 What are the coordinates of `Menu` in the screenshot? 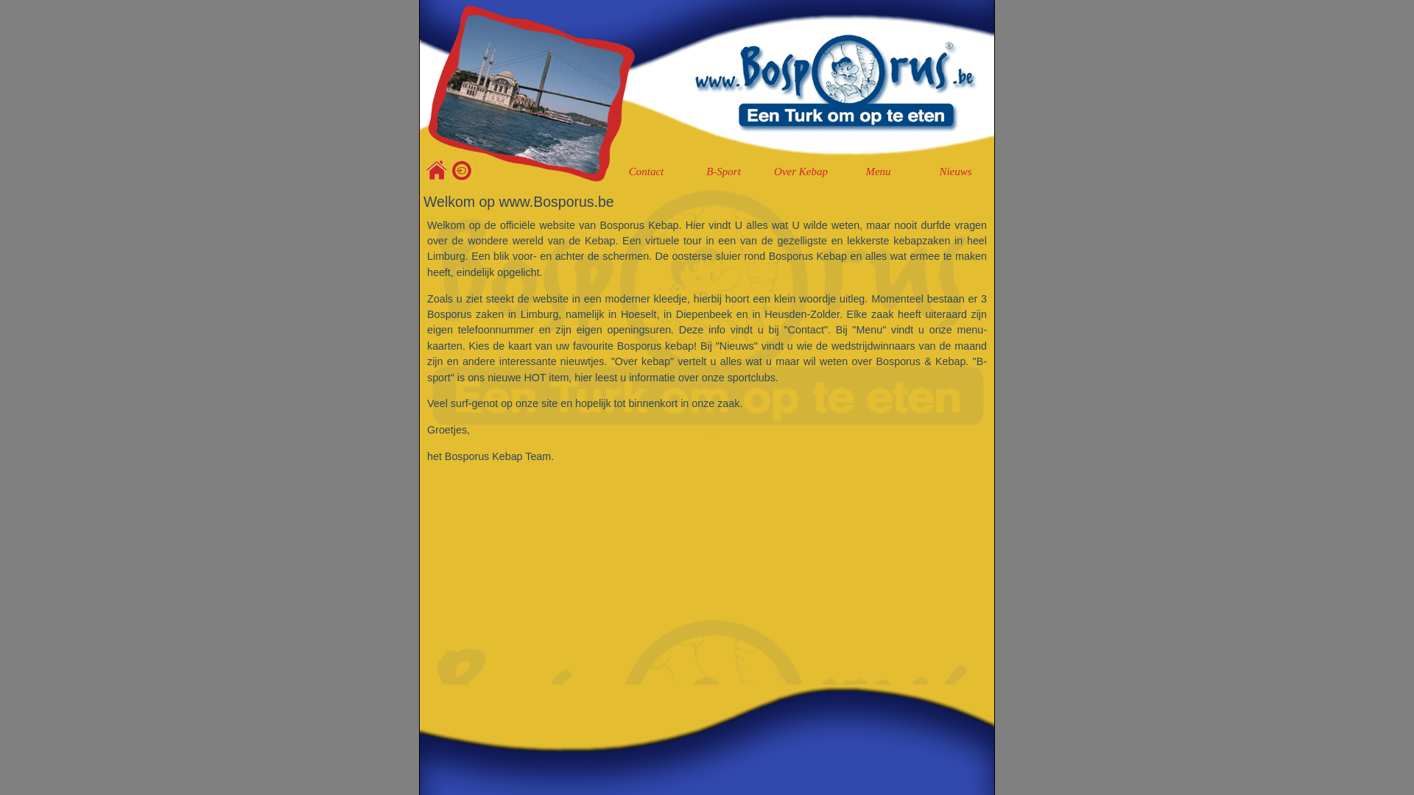 It's located at (878, 172).